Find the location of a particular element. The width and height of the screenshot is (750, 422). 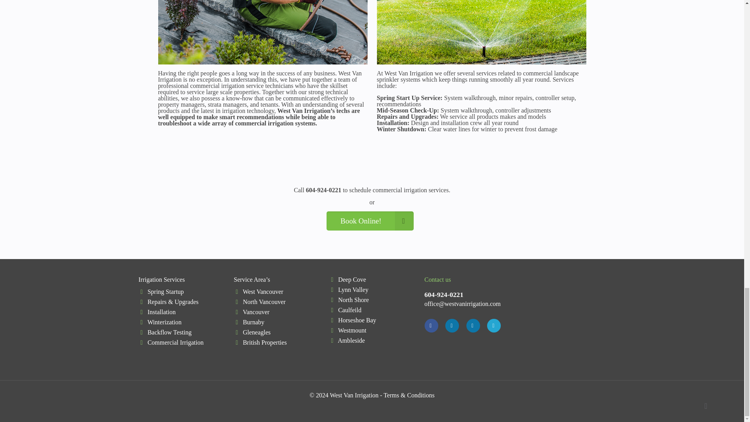

Commercial Irrigation is located at coordinates (176, 342).